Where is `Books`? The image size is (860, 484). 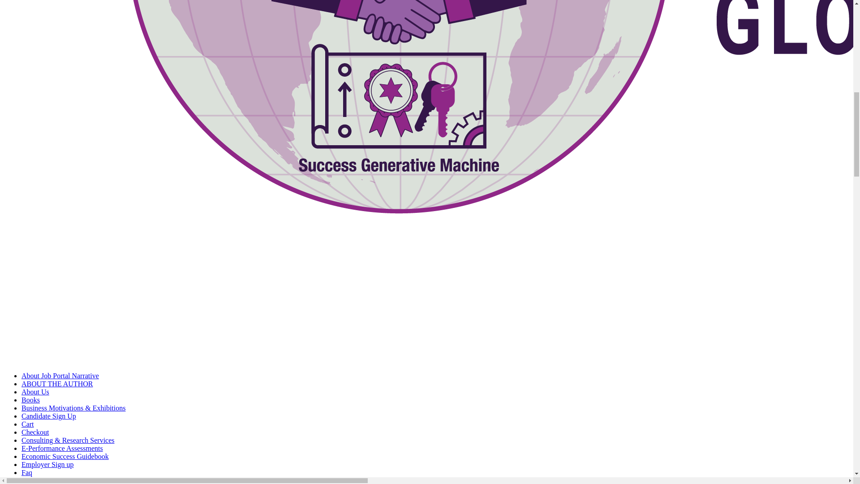 Books is located at coordinates (30, 400).